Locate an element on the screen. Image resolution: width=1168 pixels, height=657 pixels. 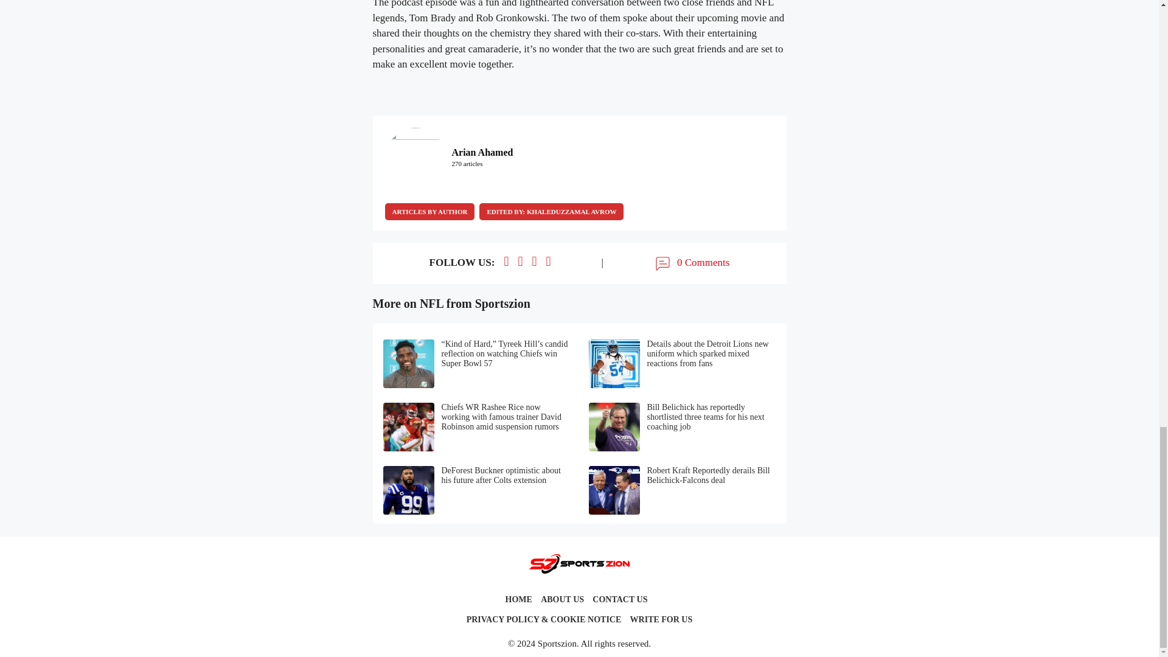
EDITED BY: KHALEDUZZAMAL AVROW is located at coordinates (551, 211).